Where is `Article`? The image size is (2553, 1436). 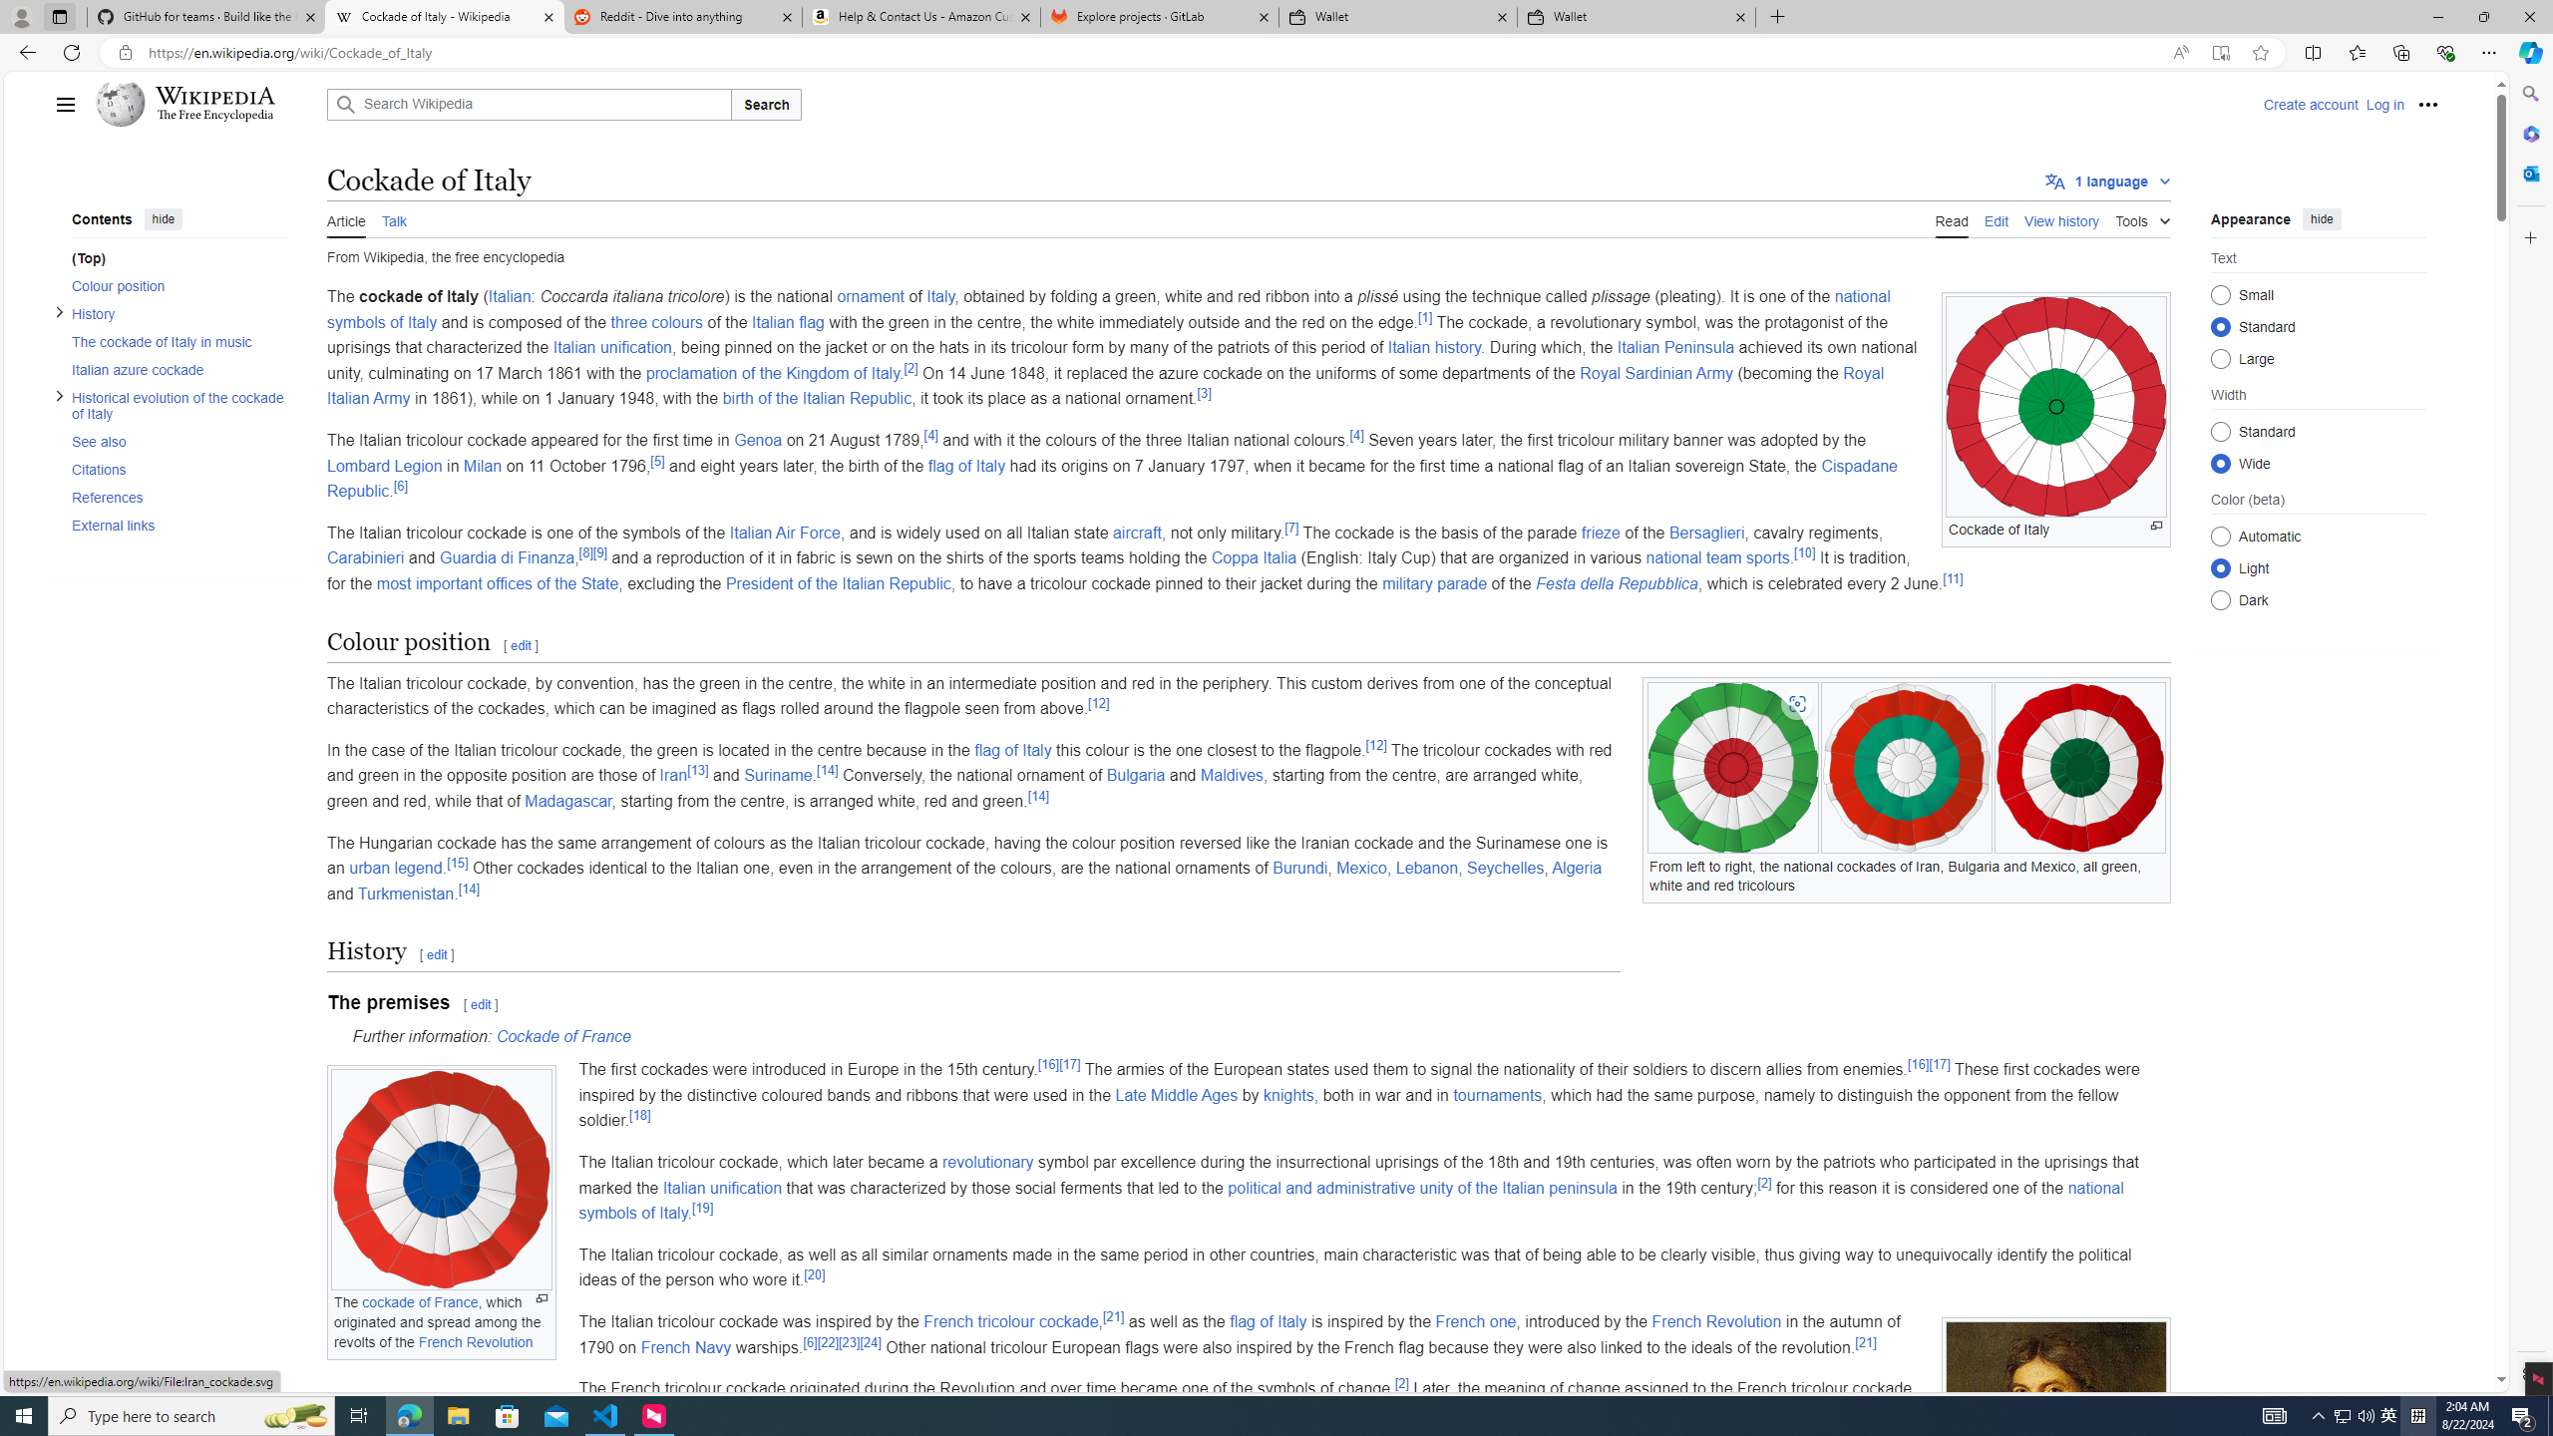
Article is located at coordinates (345, 219).